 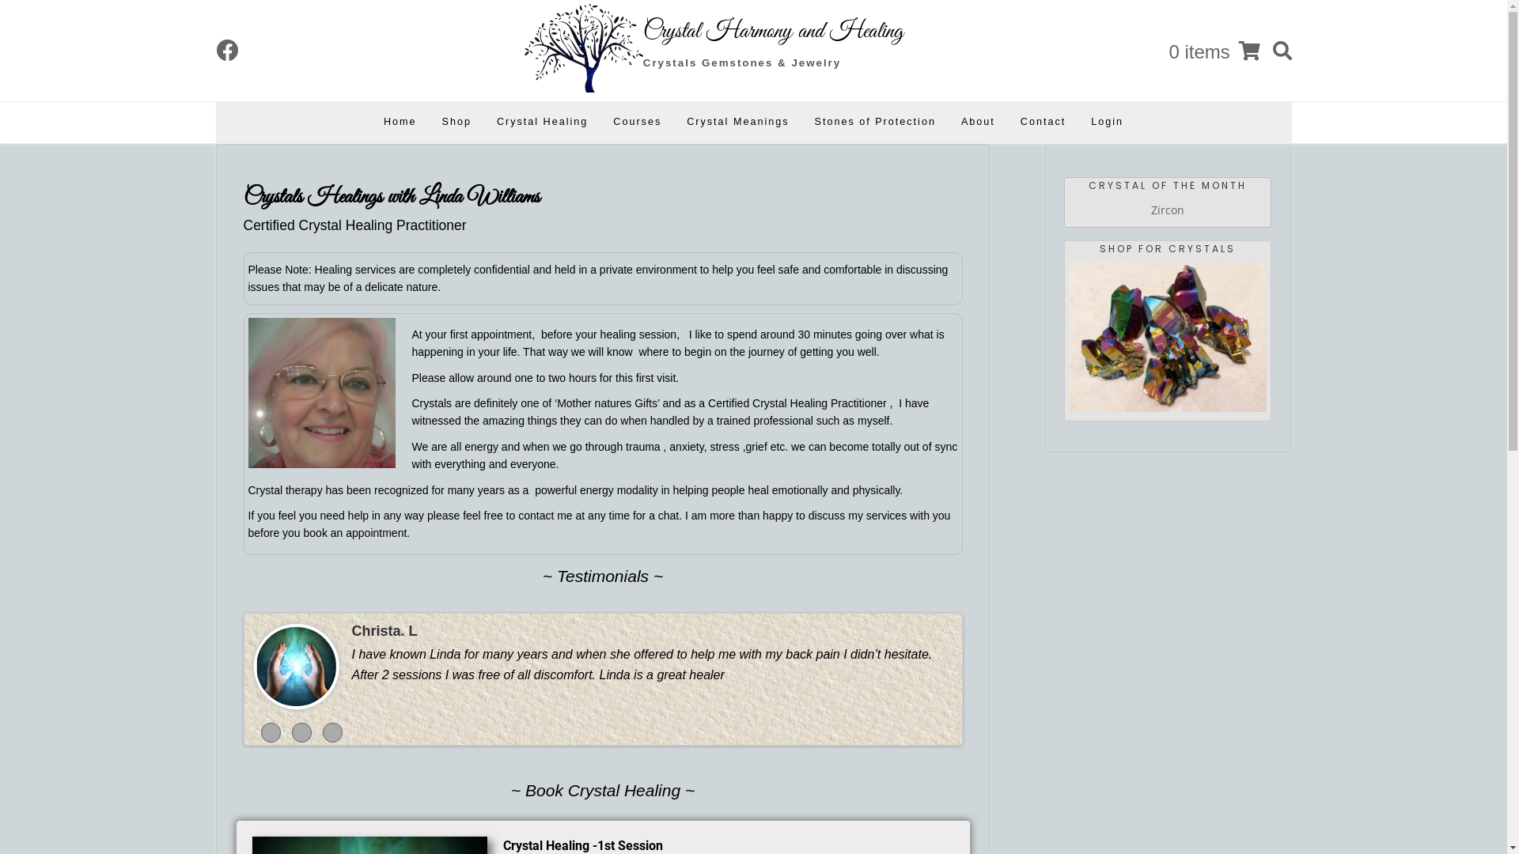 What do you see at coordinates (774, 32) in the screenshot?
I see `Crystal Harmony and Healing` at bounding box center [774, 32].